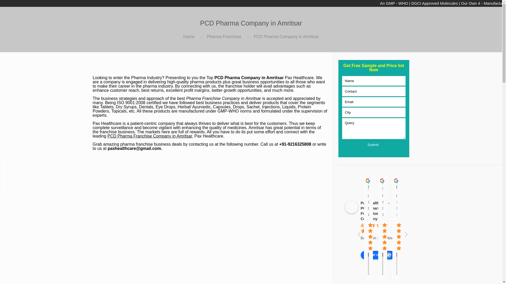 Image resolution: width=506 pixels, height=284 pixels. What do you see at coordinates (374, 186) in the screenshot?
I see `Sharan Virk` at bounding box center [374, 186].